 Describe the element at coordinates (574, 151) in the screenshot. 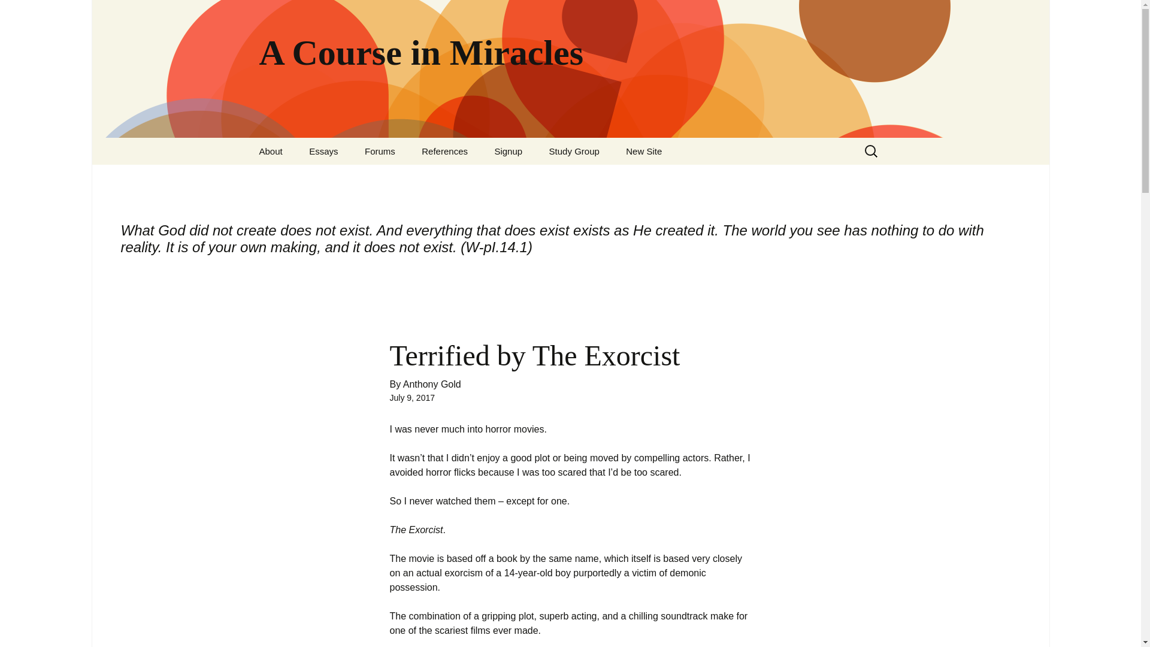

I see `Study Group` at that location.